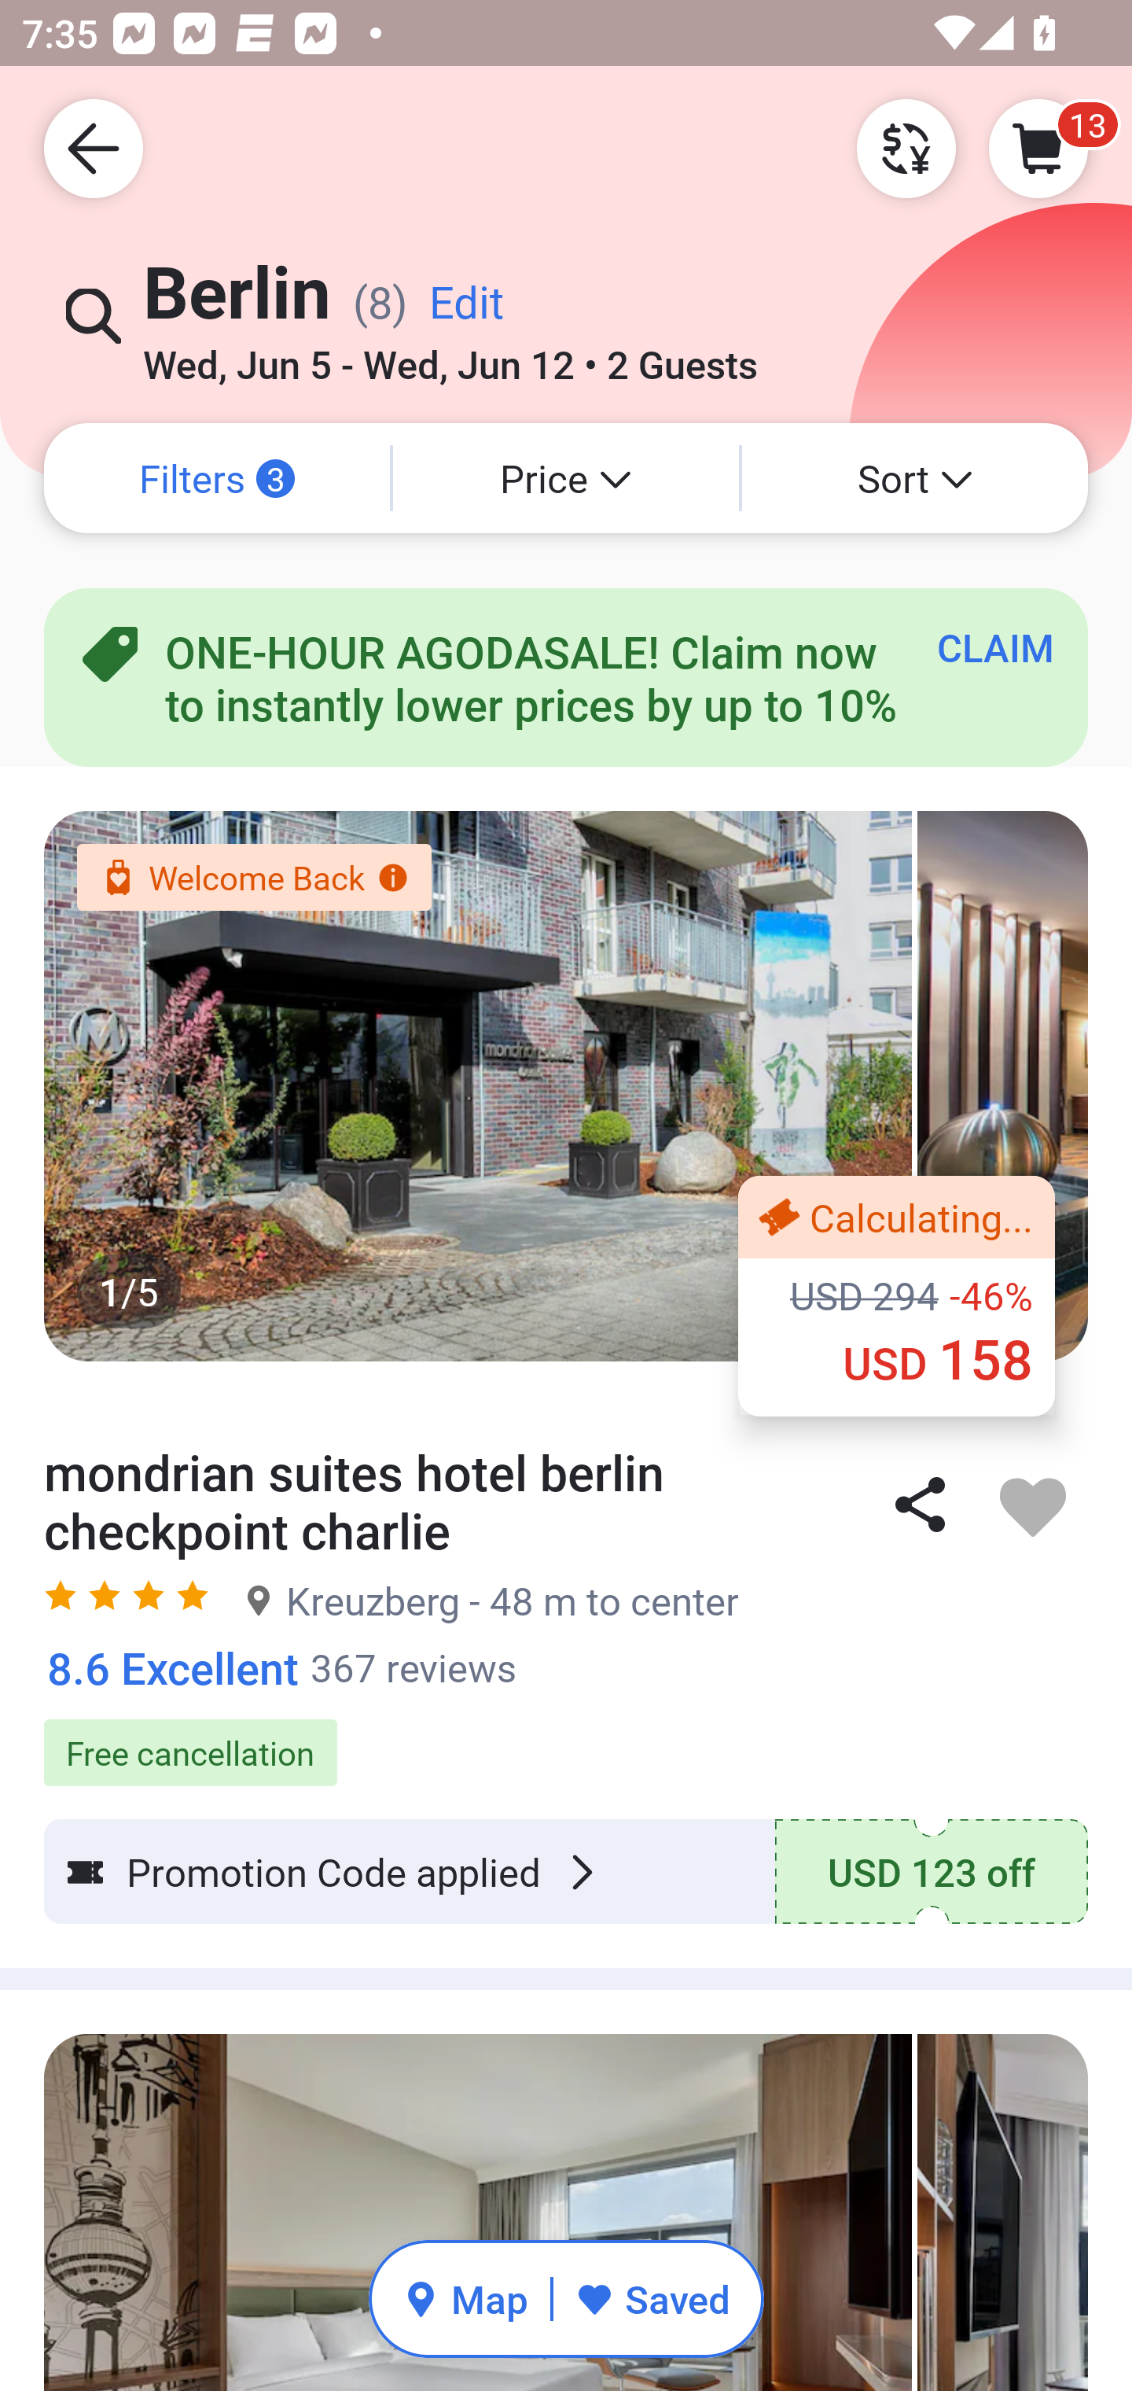  What do you see at coordinates (995, 647) in the screenshot?
I see `CLAIM` at bounding box center [995, 647].